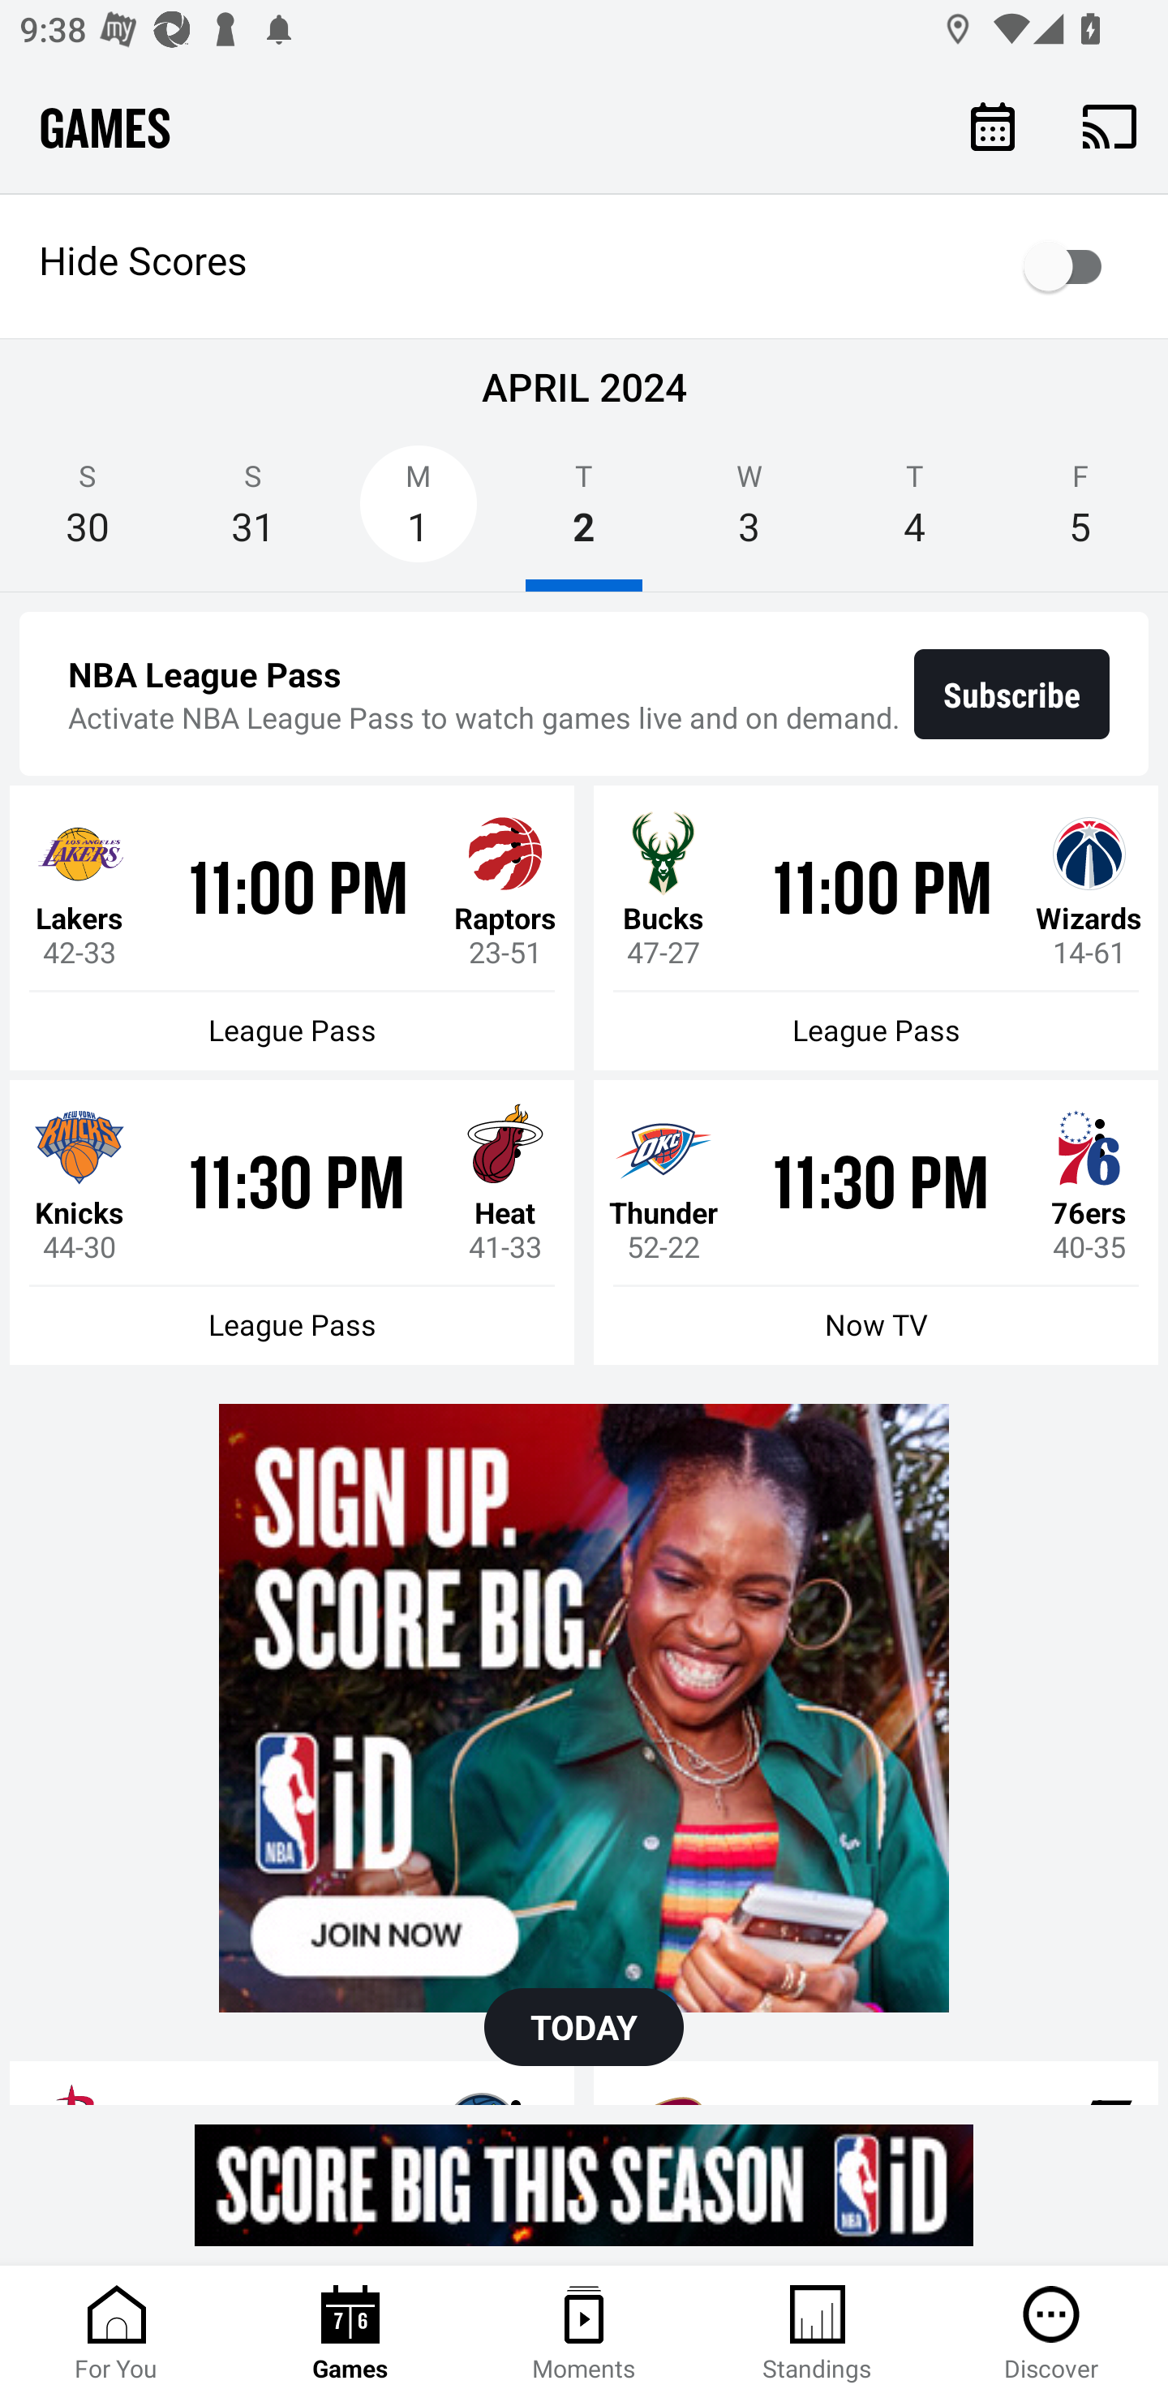 This screenshot has width=1168, height=2402. I want to click on F 5, so click(1080, 513).